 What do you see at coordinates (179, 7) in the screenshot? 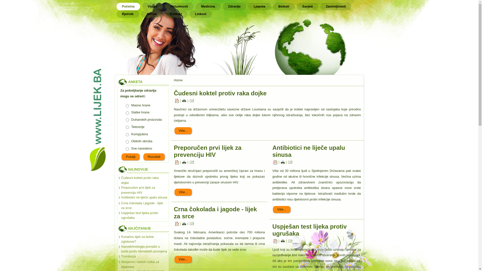
I see `Aktuelnosti` at bounding box center [179, 7].